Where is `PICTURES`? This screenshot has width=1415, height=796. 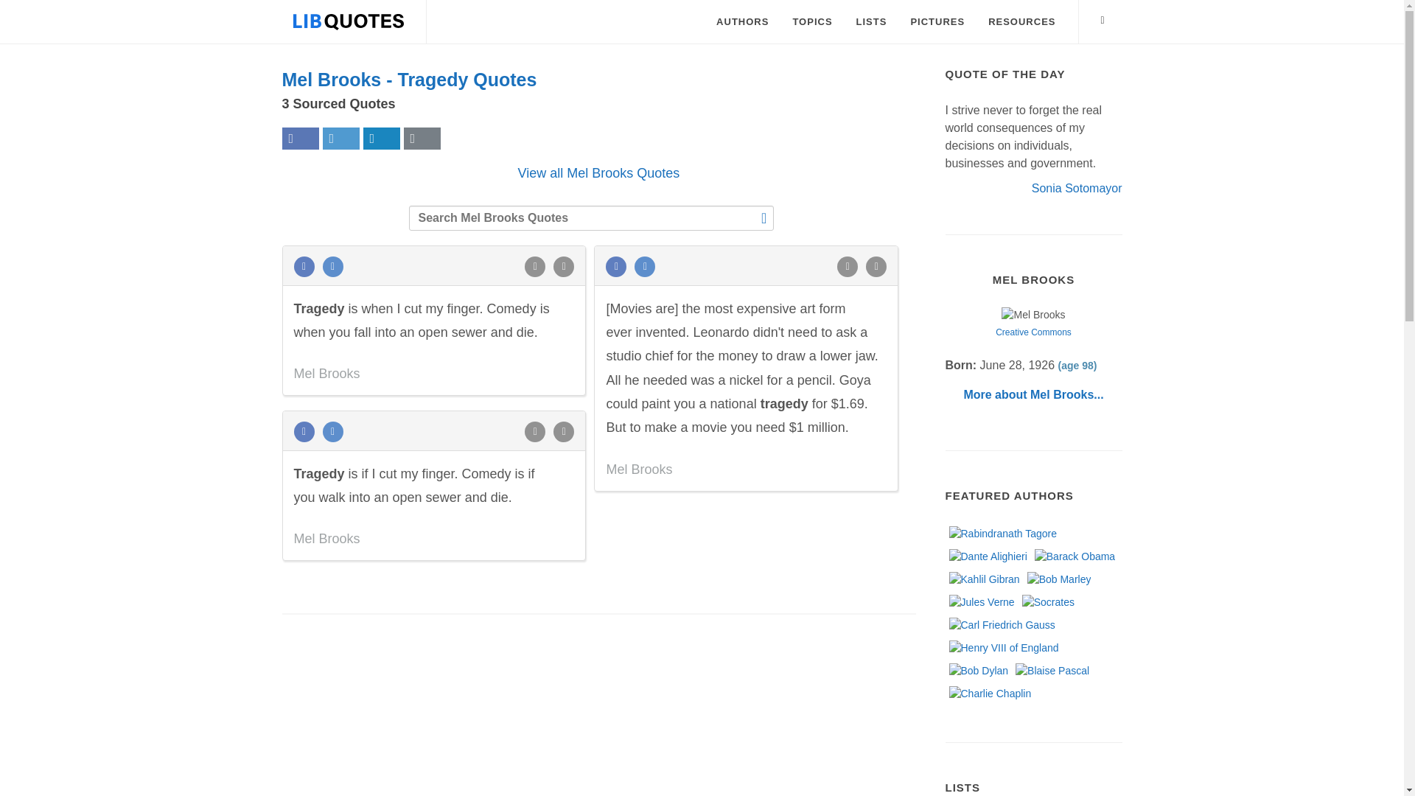 PICTURES is located at coordinates (937, 22).